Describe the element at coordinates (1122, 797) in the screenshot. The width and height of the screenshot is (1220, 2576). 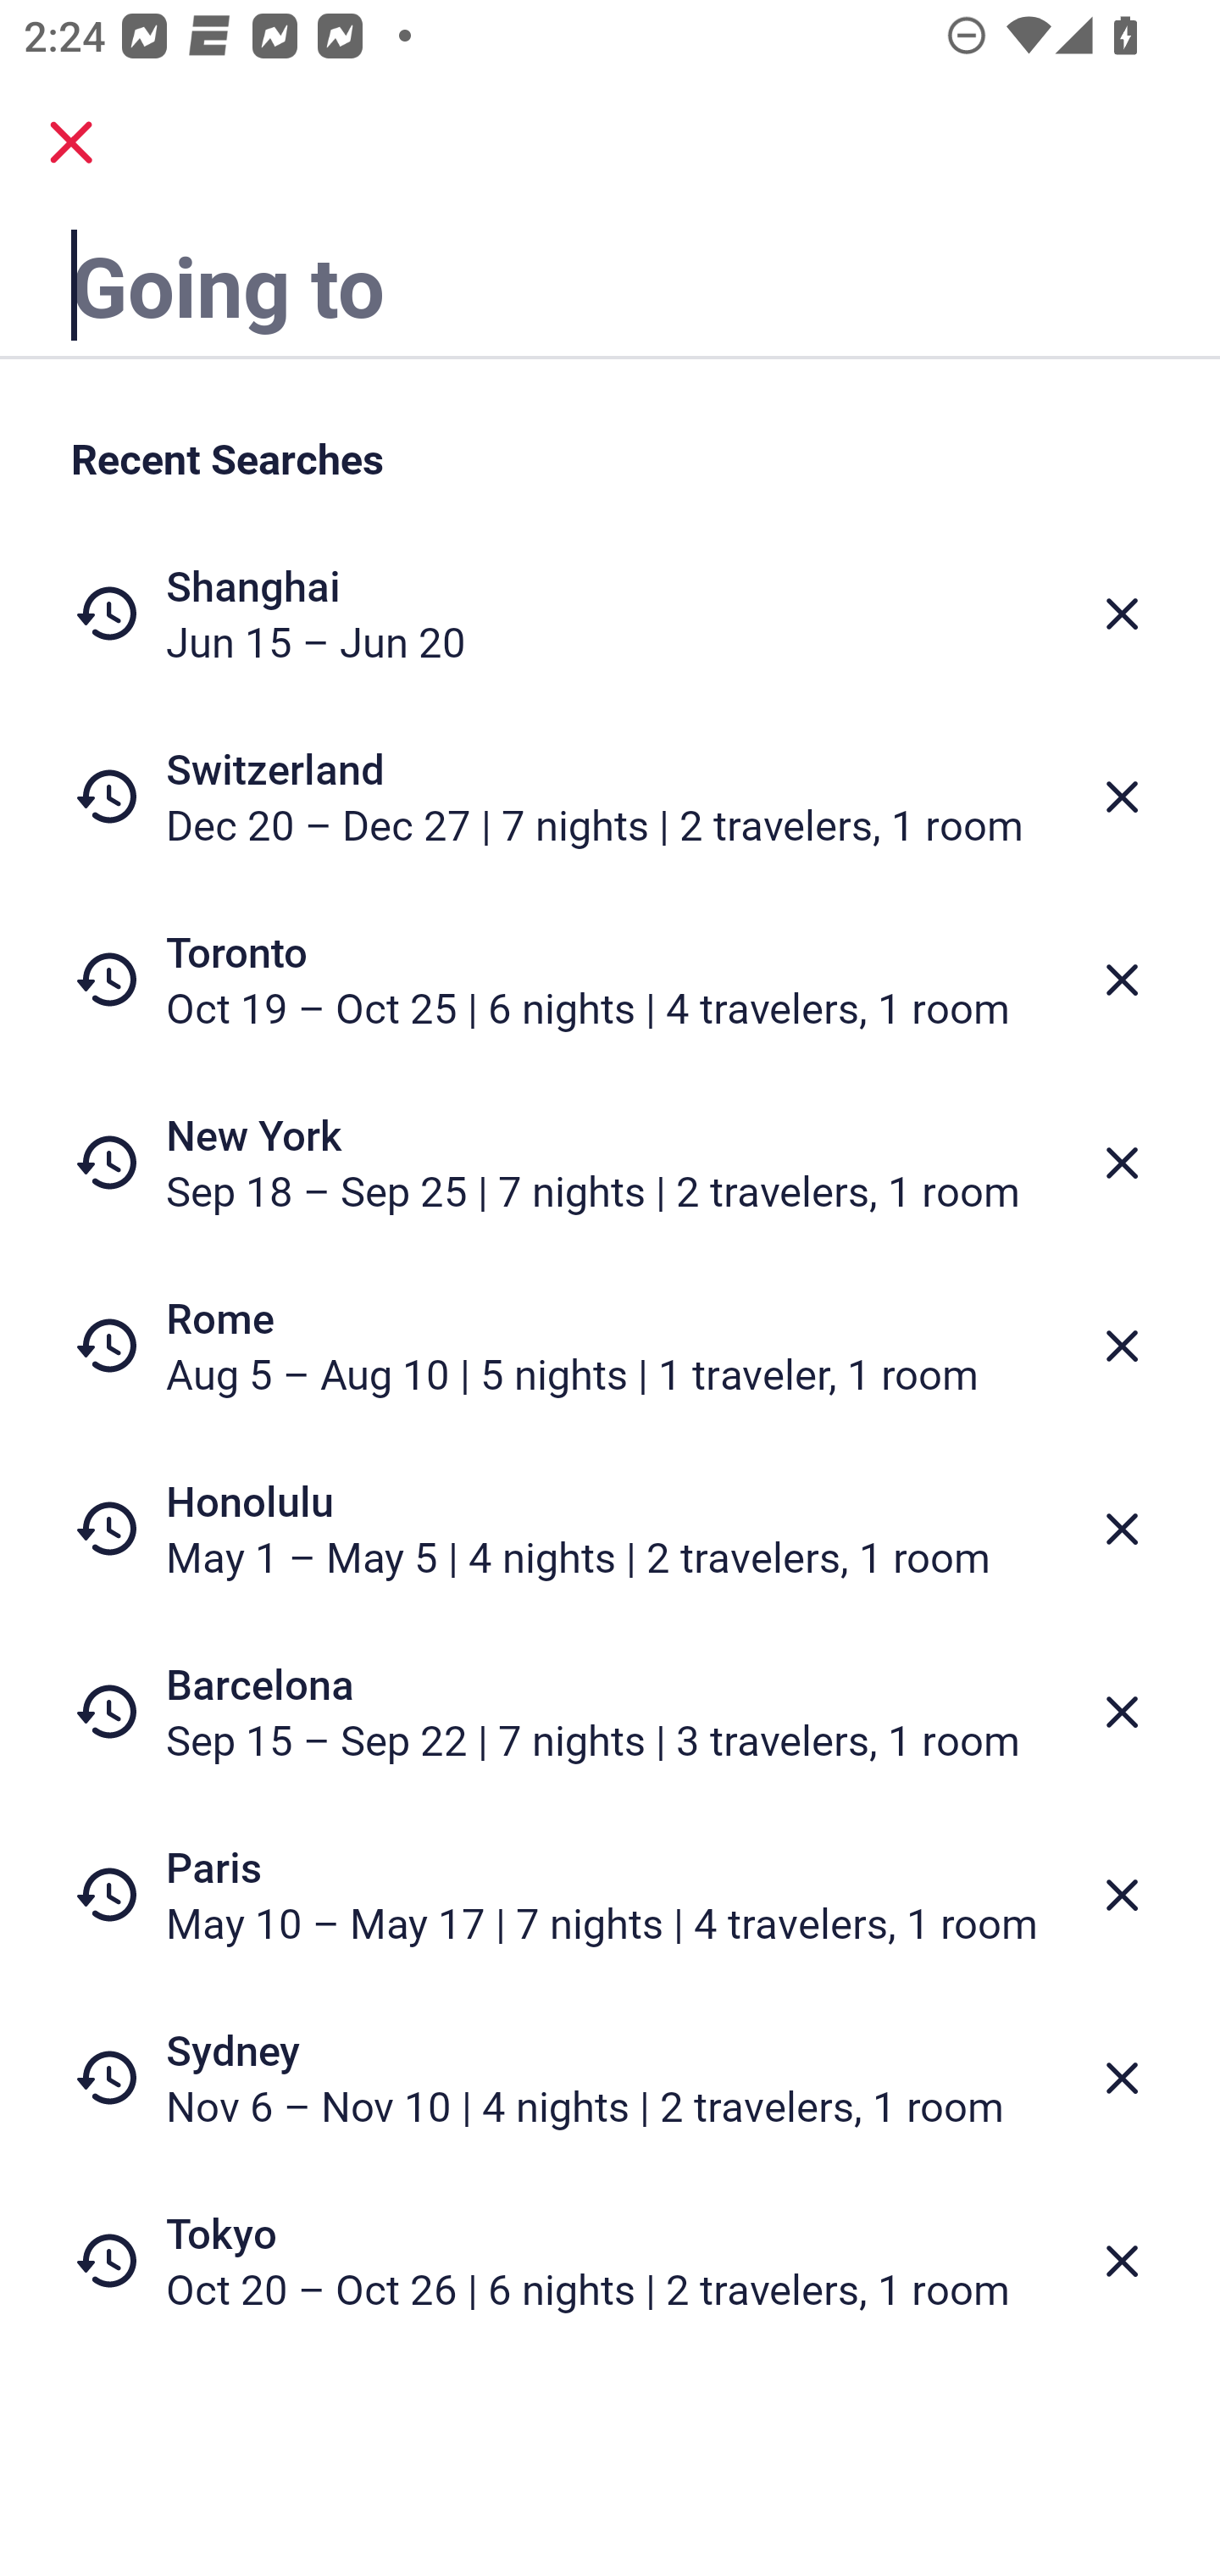
I see `Delete from recent searches` at that location.